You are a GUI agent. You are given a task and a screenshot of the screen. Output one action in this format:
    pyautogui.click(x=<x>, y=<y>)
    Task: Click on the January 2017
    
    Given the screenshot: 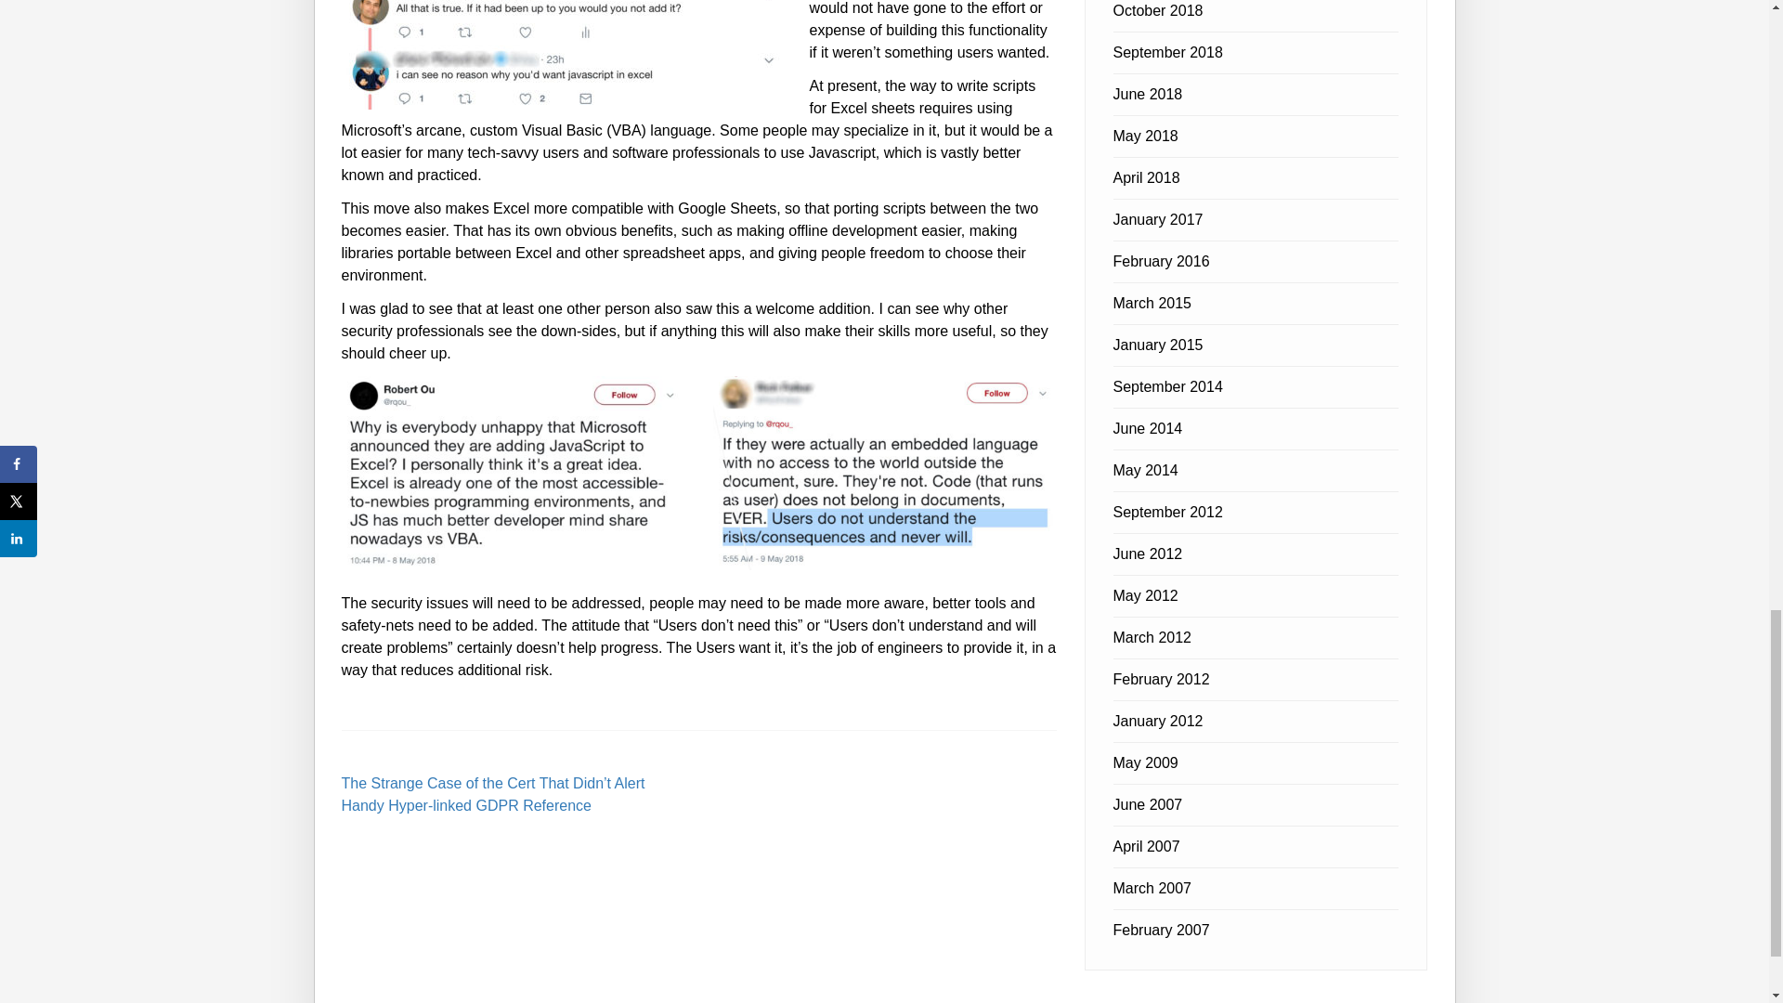 What is the action you would take?
    pyautogui.click(x=1157, y=219)
    